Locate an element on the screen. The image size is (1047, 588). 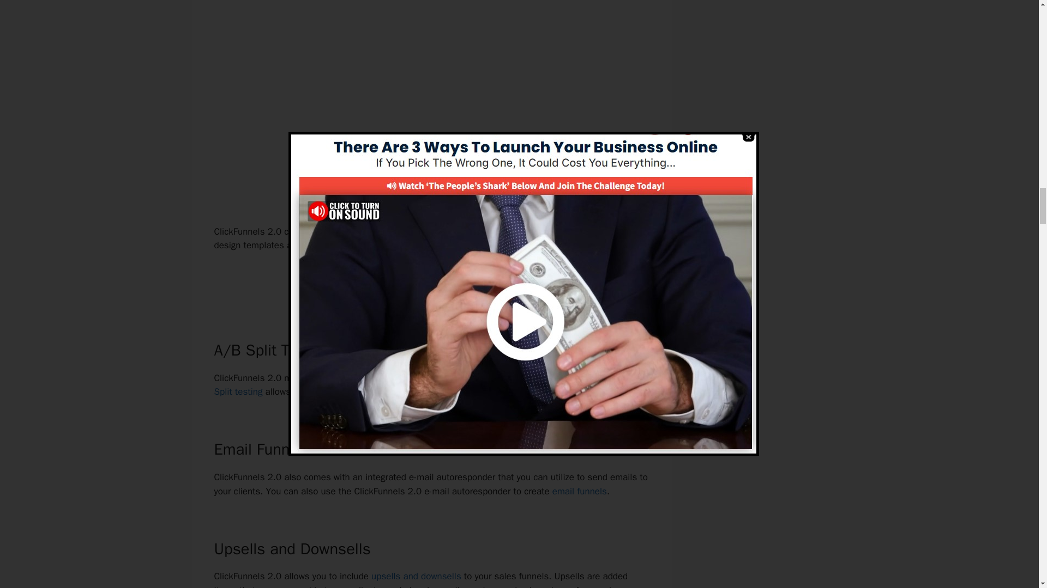
email funnels is located at coordinates (580, 491).